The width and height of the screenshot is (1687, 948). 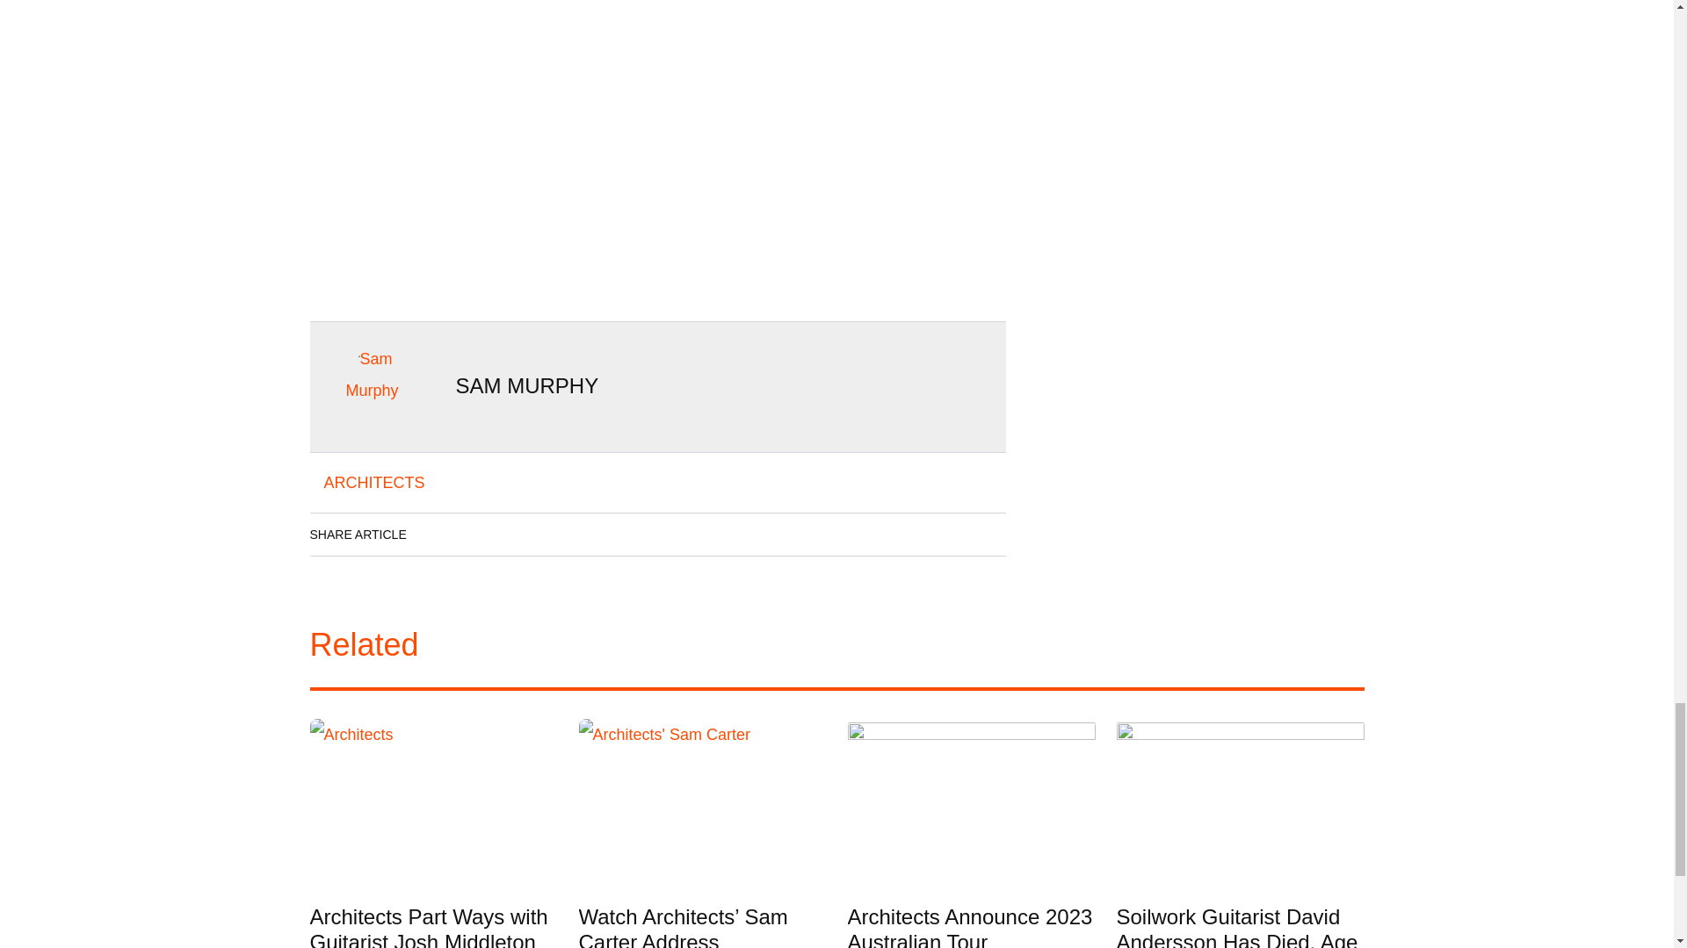 I want to click on Pinterest, so click(x=586, y=534).